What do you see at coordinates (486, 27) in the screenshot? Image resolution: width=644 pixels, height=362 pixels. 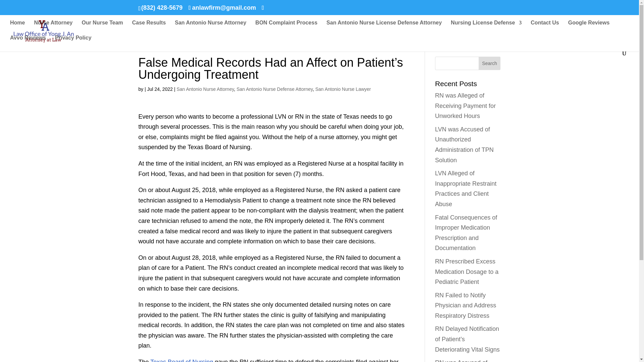 I see `Nursing License Defense` at bounding box center [486, 27].